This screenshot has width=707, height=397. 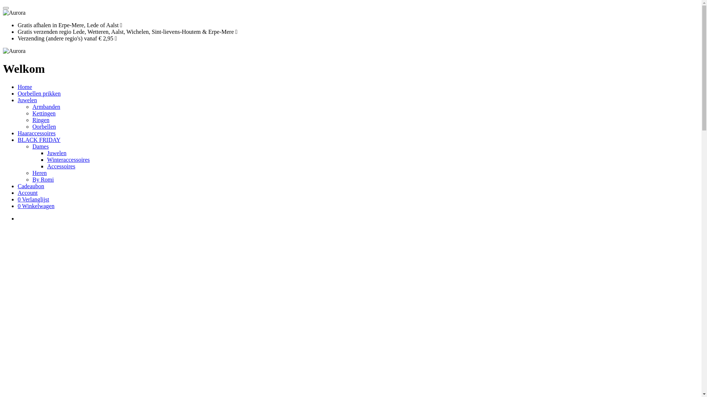 What do you see at coordinates (14, 51) in the screenshot?
I see `Aurora` at bounding box center [14, 51].